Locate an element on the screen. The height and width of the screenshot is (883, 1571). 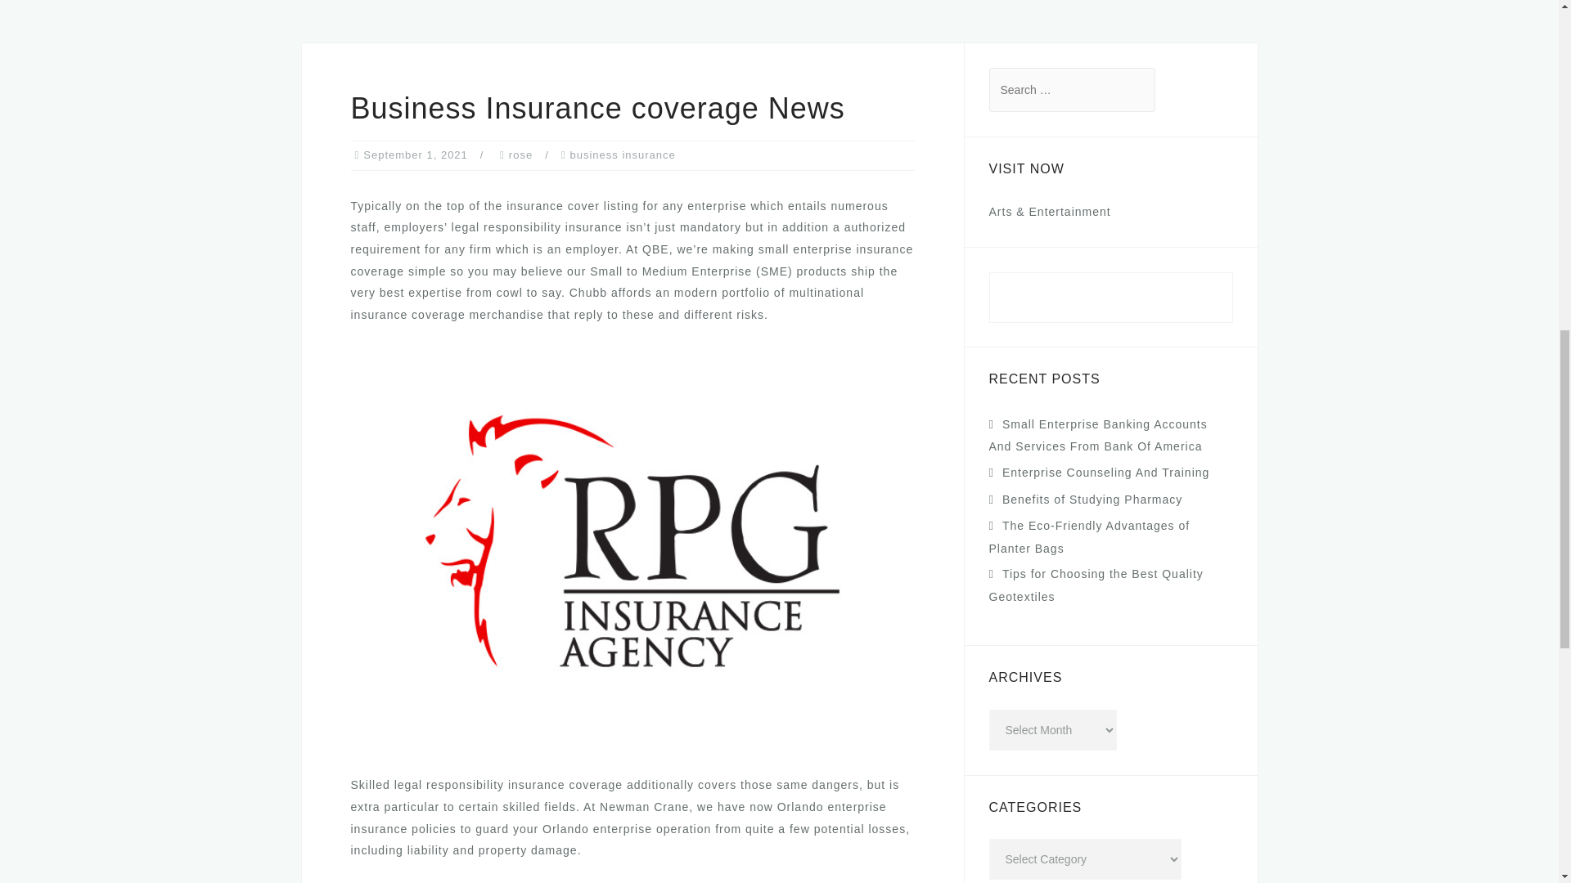
September 1, 2021 is located at coordinates (416, 155).